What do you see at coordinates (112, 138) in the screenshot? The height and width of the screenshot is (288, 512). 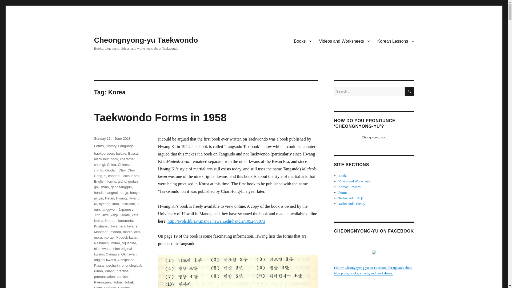 I see `Sunday 17th June 2018` at bounding box center [112, 138].